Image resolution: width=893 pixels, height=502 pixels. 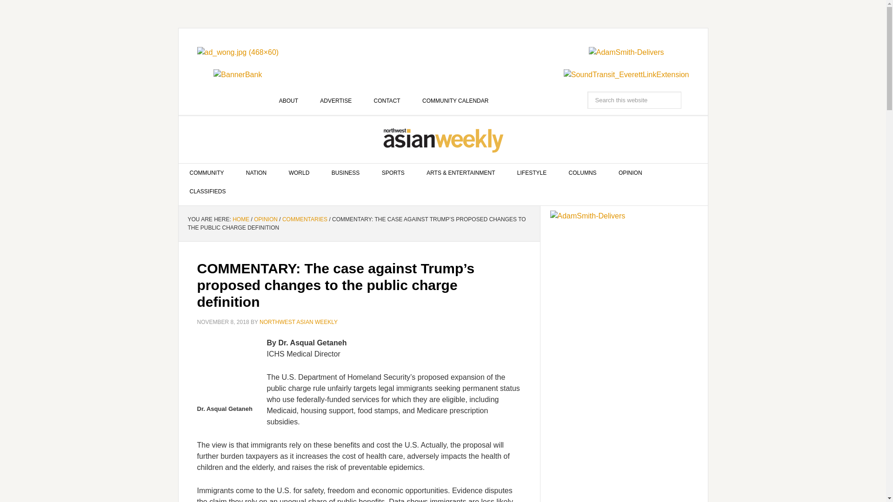 I want to click on OPINION, so click(x=630, y=173).